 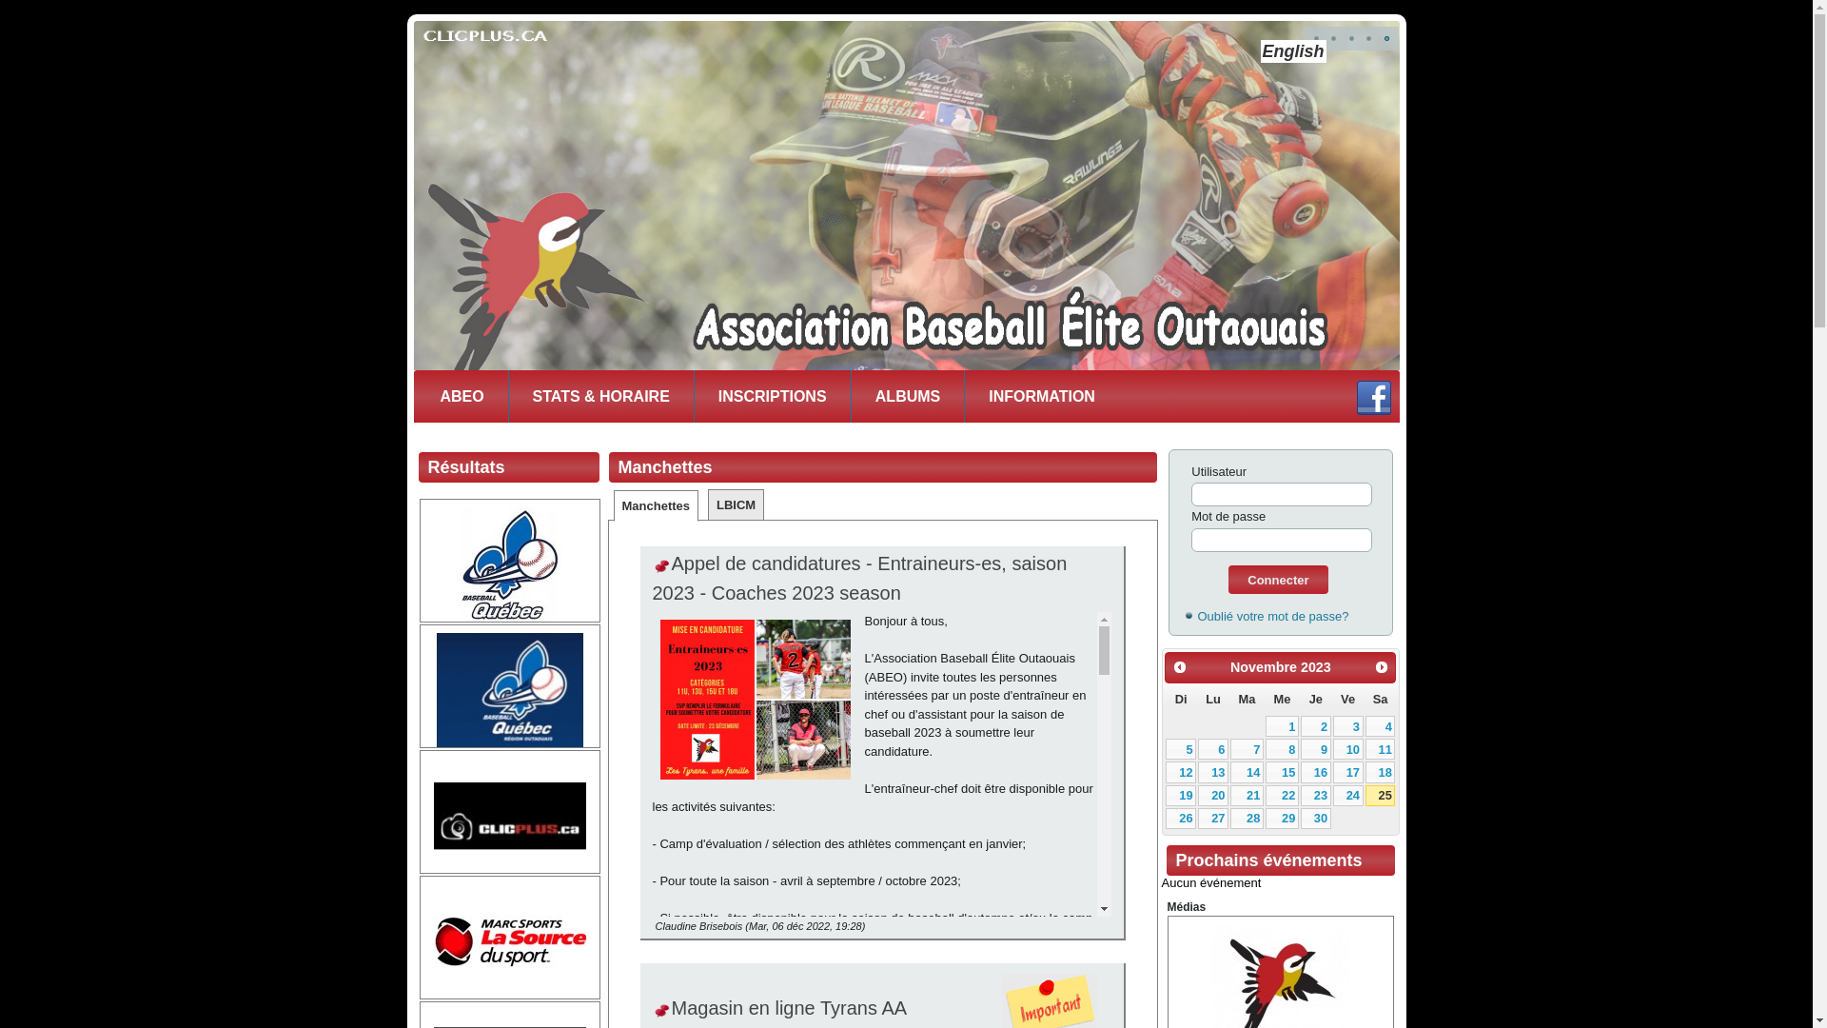 What do you see at coordinates (1382, 667) in the screenshot?
I see `Next` at bounding box center [1382, 667].